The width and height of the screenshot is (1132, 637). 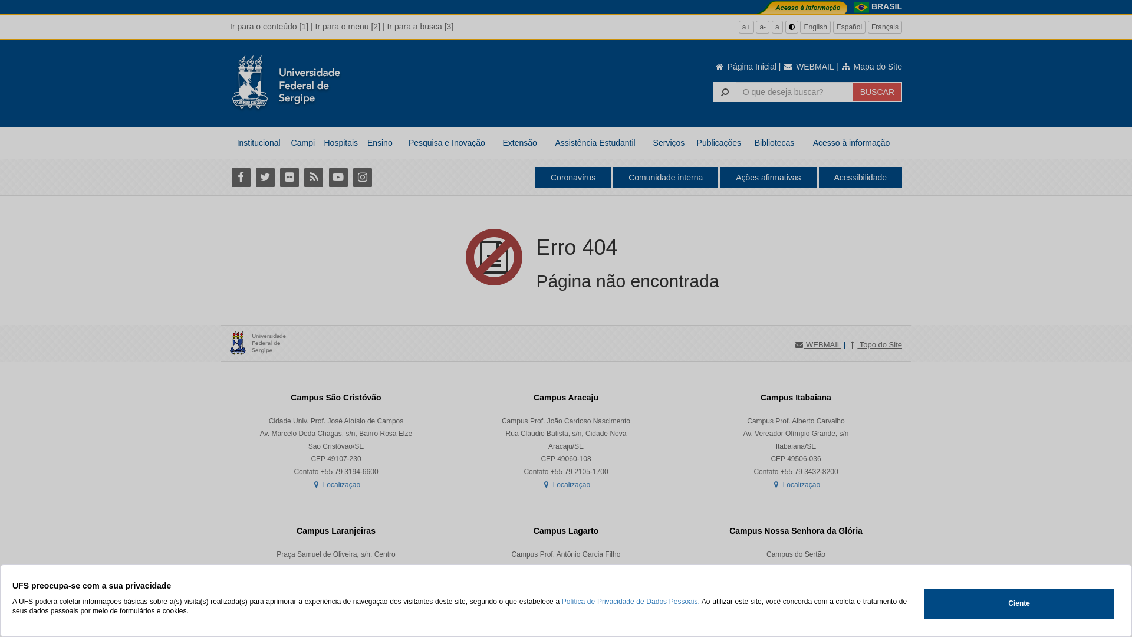 I want to click on Youtube, so click(x=338, y=177).